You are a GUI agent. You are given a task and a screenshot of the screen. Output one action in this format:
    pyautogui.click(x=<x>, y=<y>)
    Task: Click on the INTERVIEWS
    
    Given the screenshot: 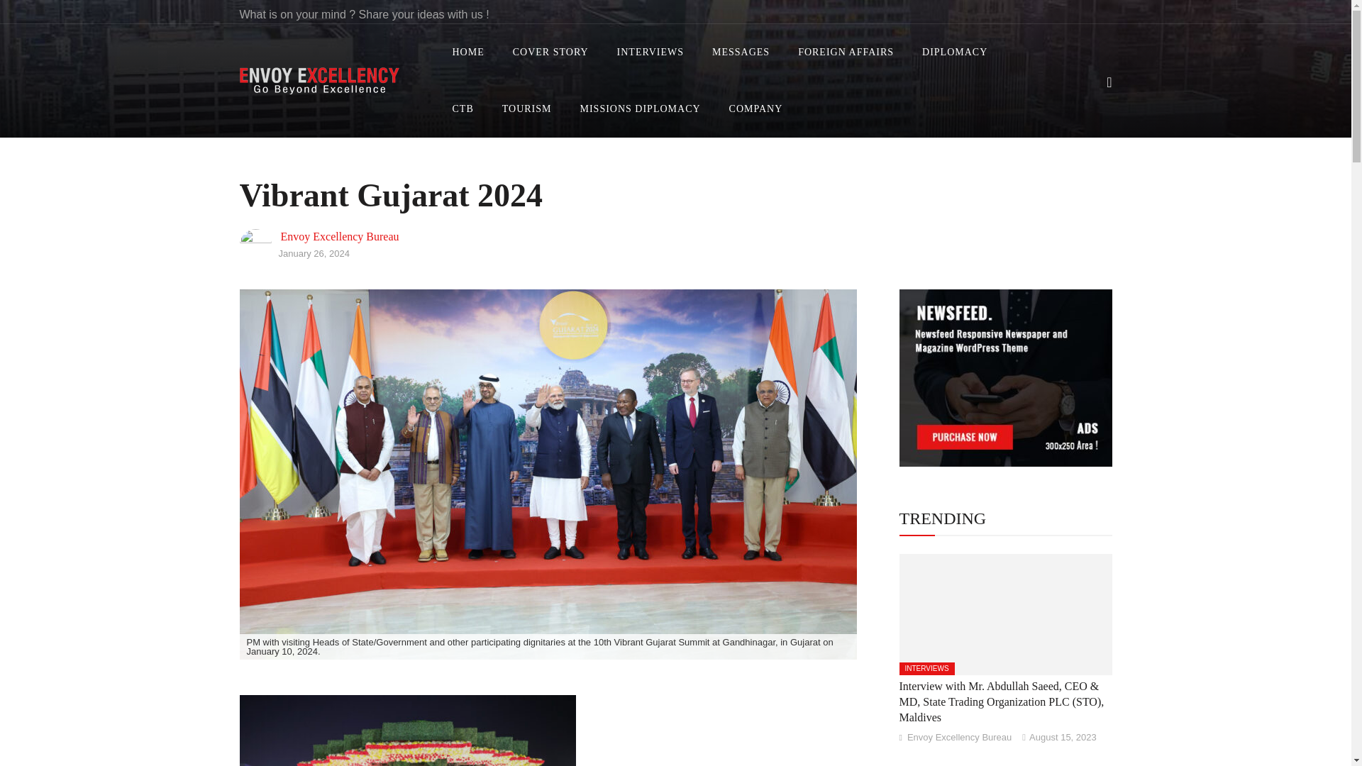 What is the action you would take?
    pyautogui.click(x=650, y=52)
    